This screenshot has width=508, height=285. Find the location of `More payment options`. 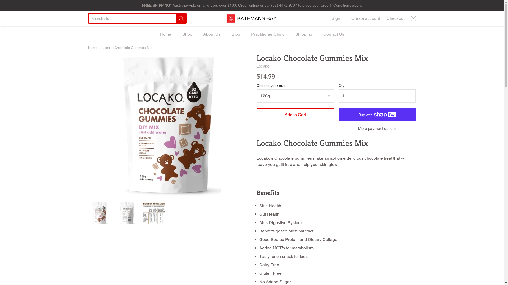

More payment options is located at coordinates (377, 129).